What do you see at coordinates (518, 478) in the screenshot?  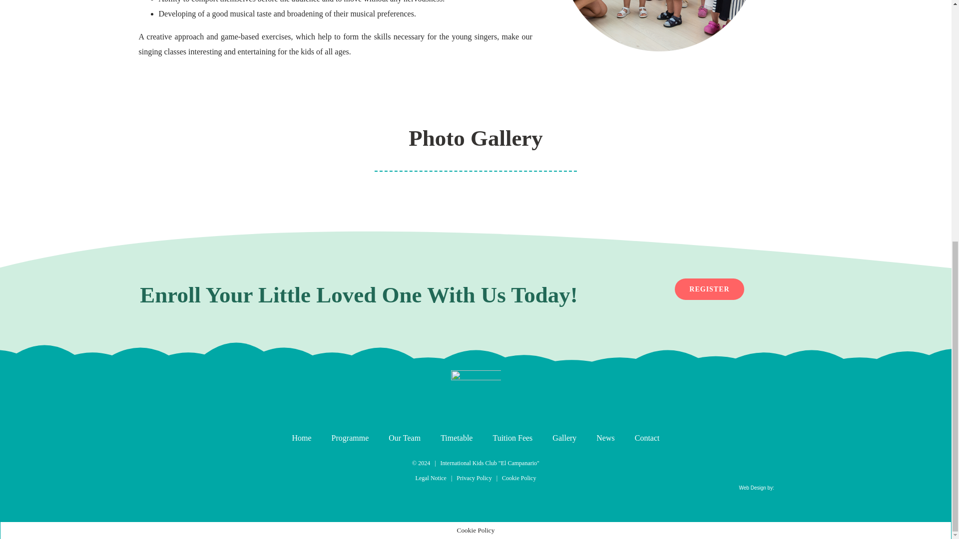 I see `Cookie Policy` at bounding box center [518, 478].